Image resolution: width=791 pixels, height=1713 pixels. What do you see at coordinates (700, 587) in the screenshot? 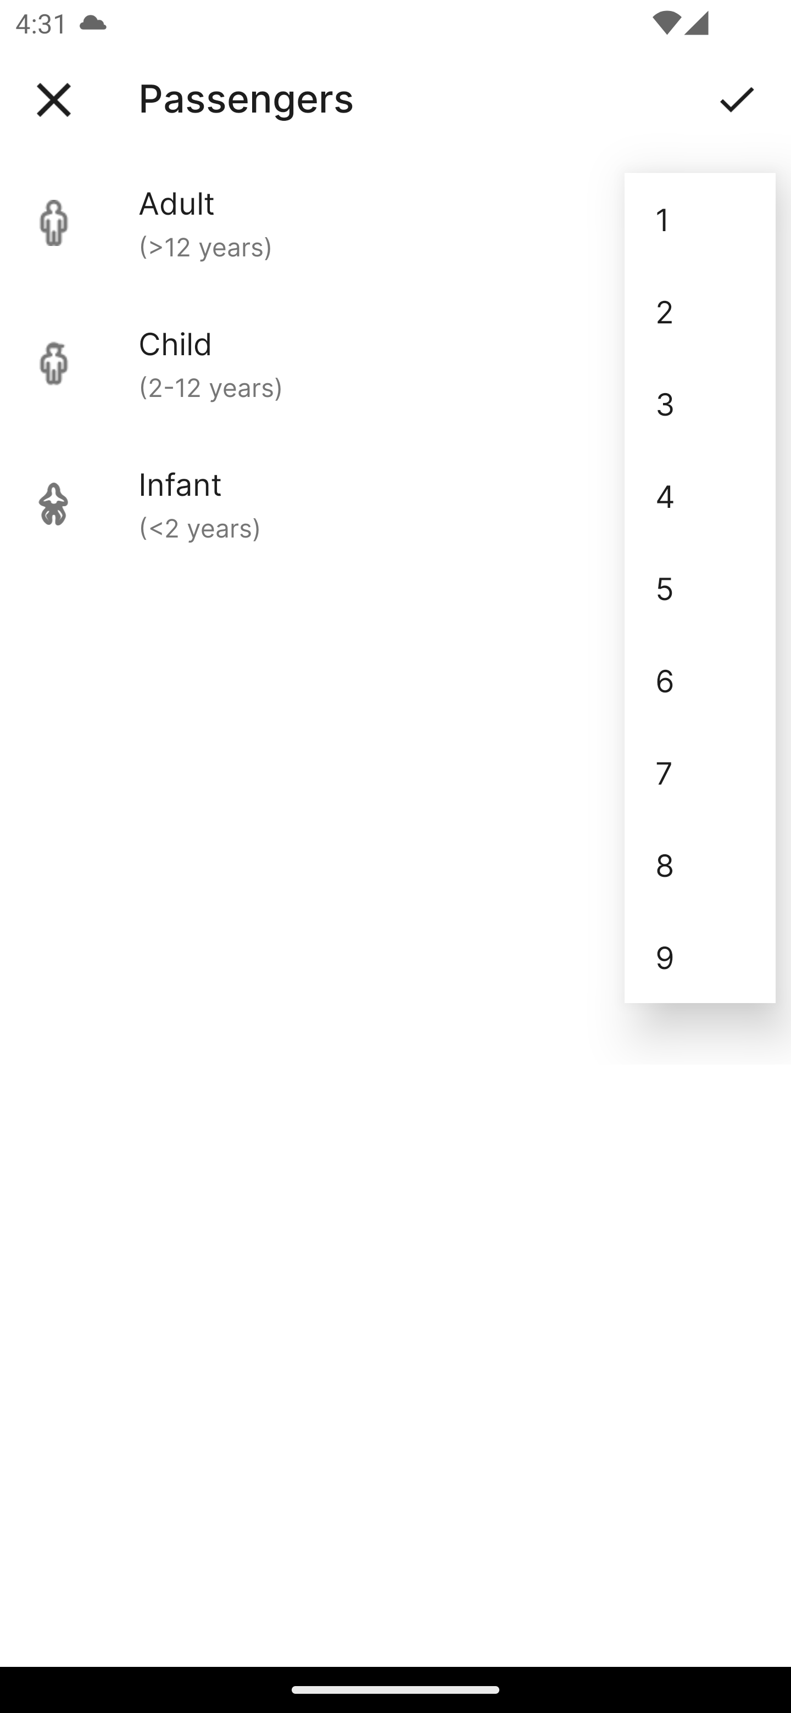
I see `5` at bounding box center [700, 587].